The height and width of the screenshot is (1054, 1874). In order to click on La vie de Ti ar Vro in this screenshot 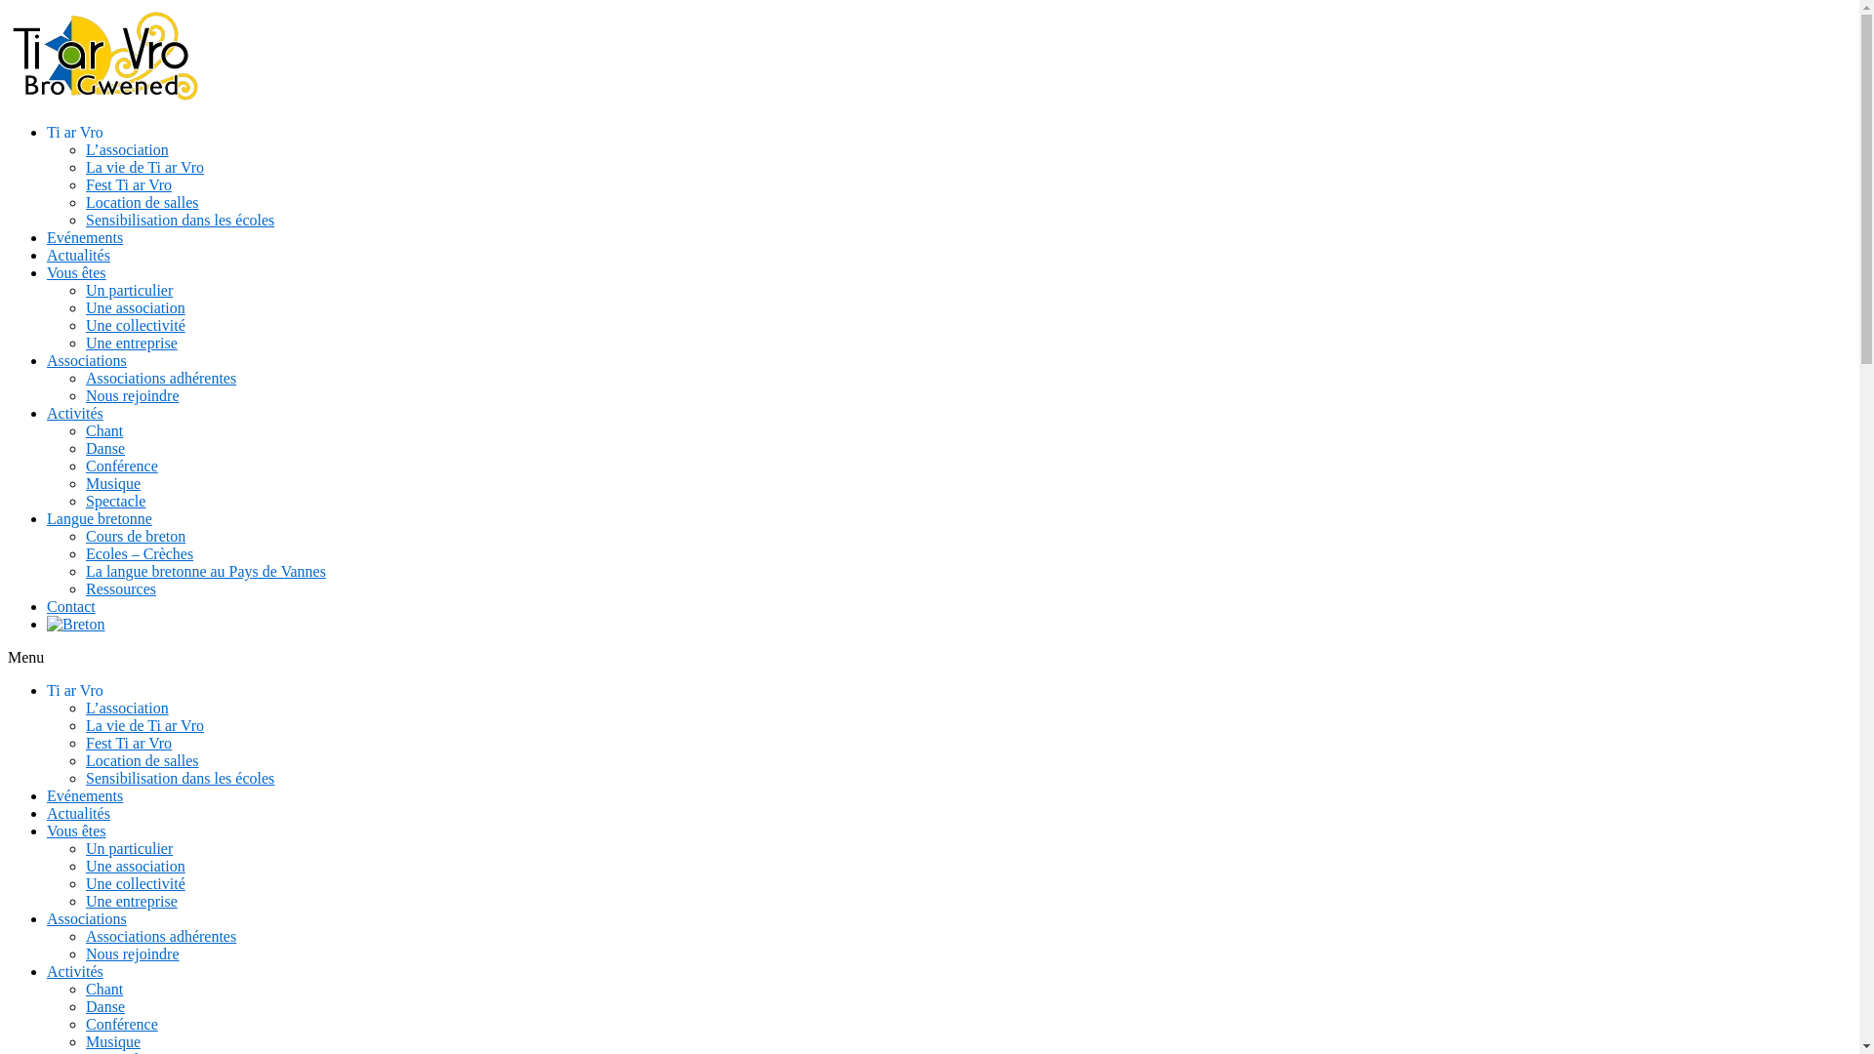, I will do `click(144, 168)`.